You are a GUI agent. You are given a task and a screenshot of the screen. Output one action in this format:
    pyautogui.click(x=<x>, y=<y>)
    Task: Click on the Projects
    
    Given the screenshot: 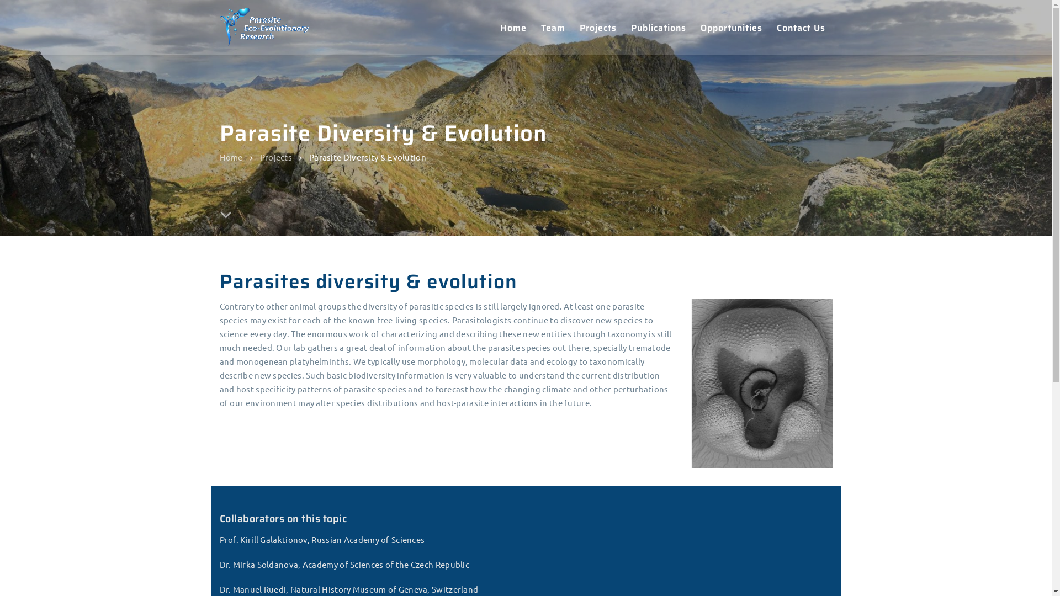 What is the action you would take?
    pyautogui.click(x=597, y=28)
    